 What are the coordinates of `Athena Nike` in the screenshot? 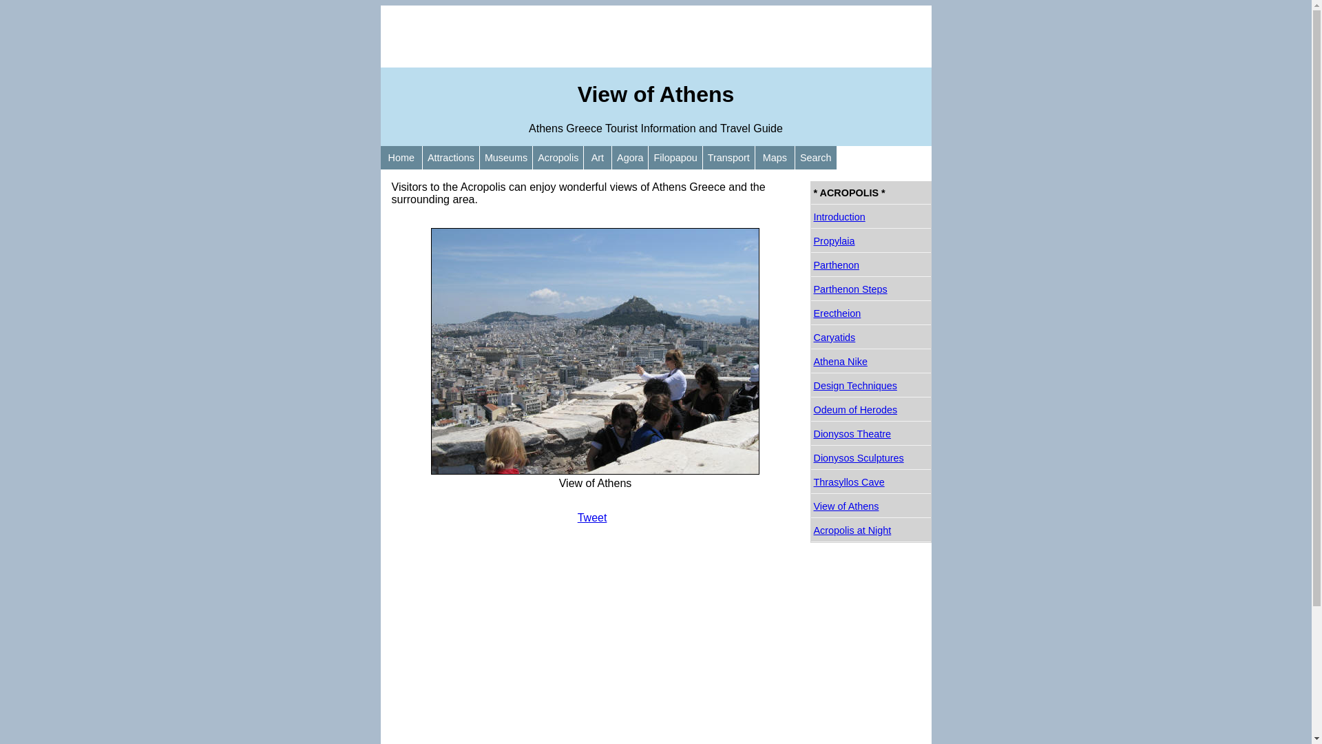 It's located at (871, 362).